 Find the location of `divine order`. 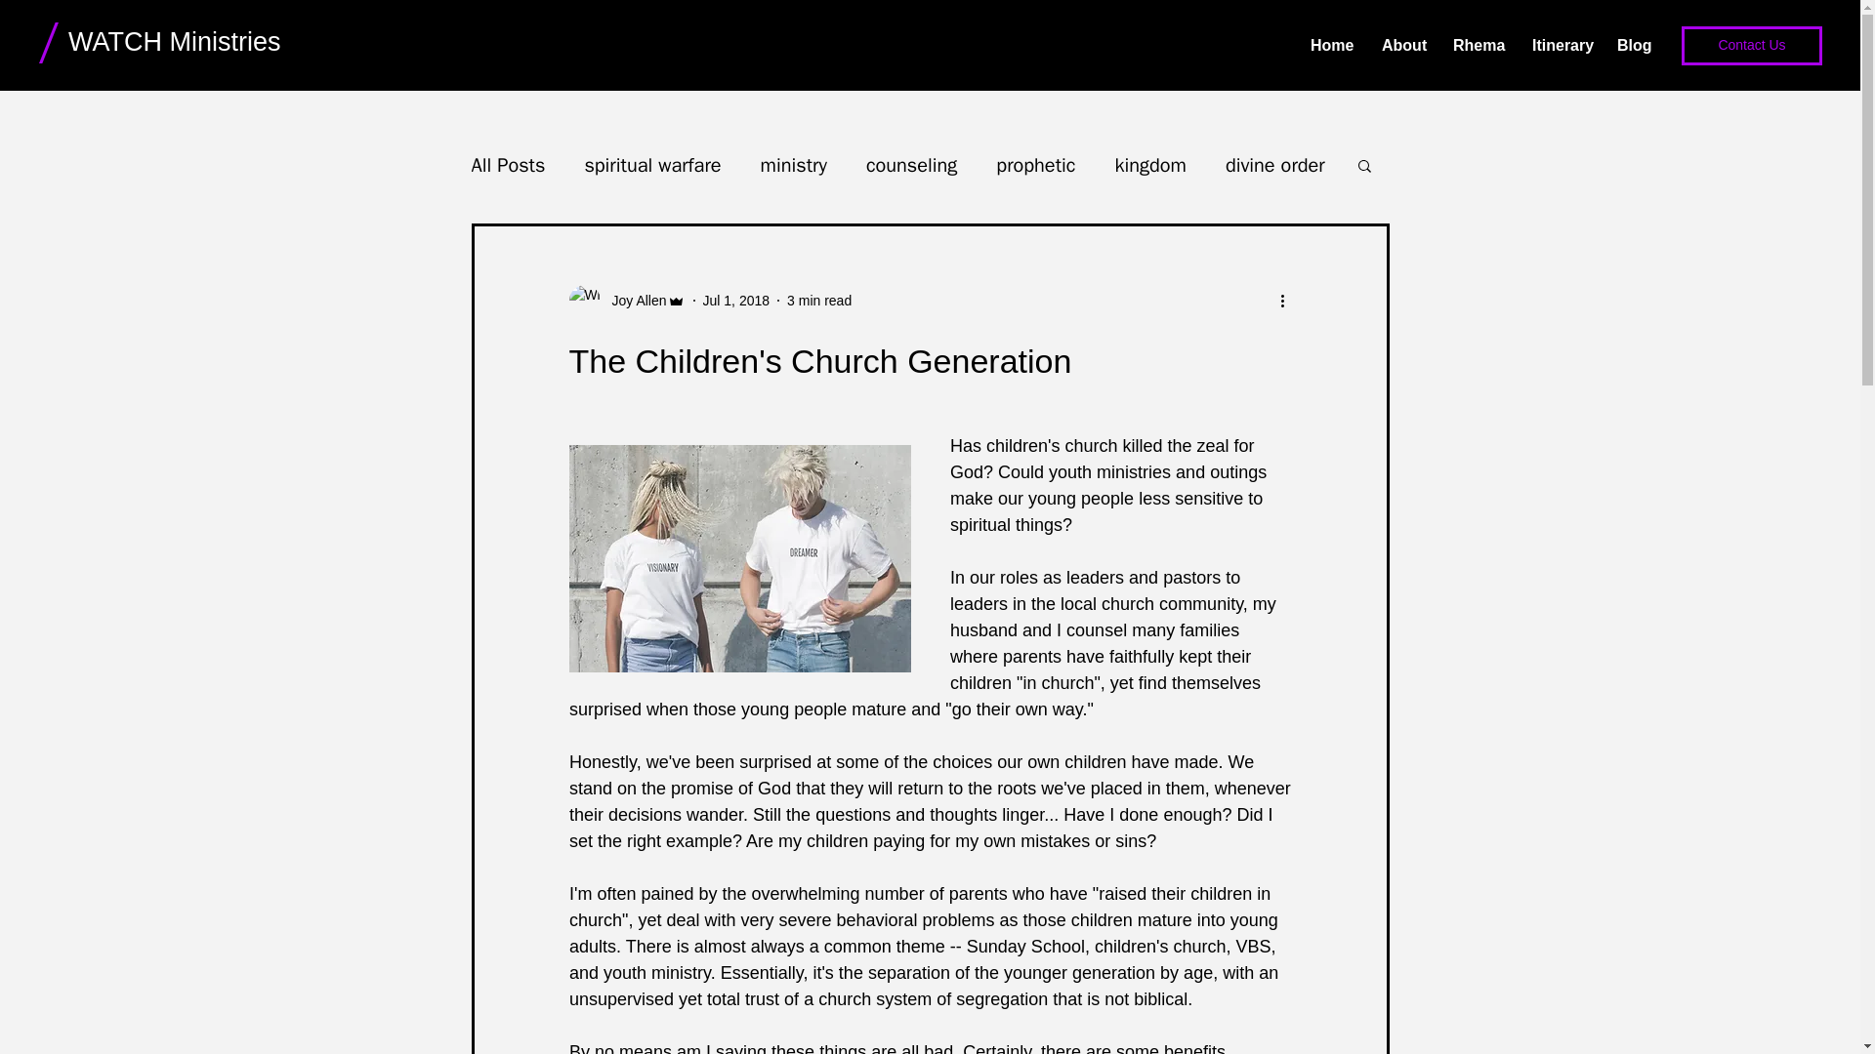

divine order is located at coordinates (1275, 164).